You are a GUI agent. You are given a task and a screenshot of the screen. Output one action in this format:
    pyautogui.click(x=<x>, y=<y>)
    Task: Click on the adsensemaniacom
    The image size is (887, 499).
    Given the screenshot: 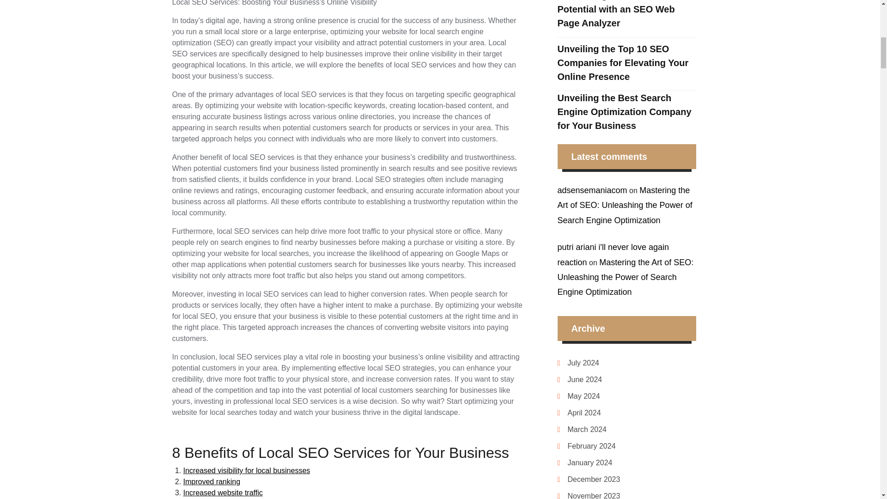 What is the action you would take?
    pyautogui.click(x=592, y=190)
    